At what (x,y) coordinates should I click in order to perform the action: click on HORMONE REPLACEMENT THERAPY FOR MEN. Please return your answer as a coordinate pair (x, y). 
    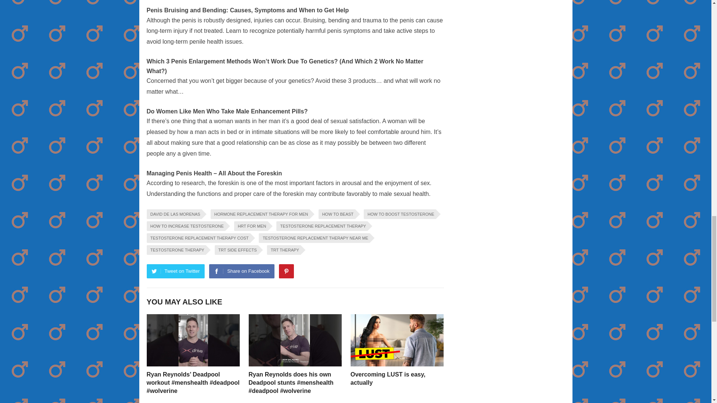
    Looking at the image, I should click on (260, 214).